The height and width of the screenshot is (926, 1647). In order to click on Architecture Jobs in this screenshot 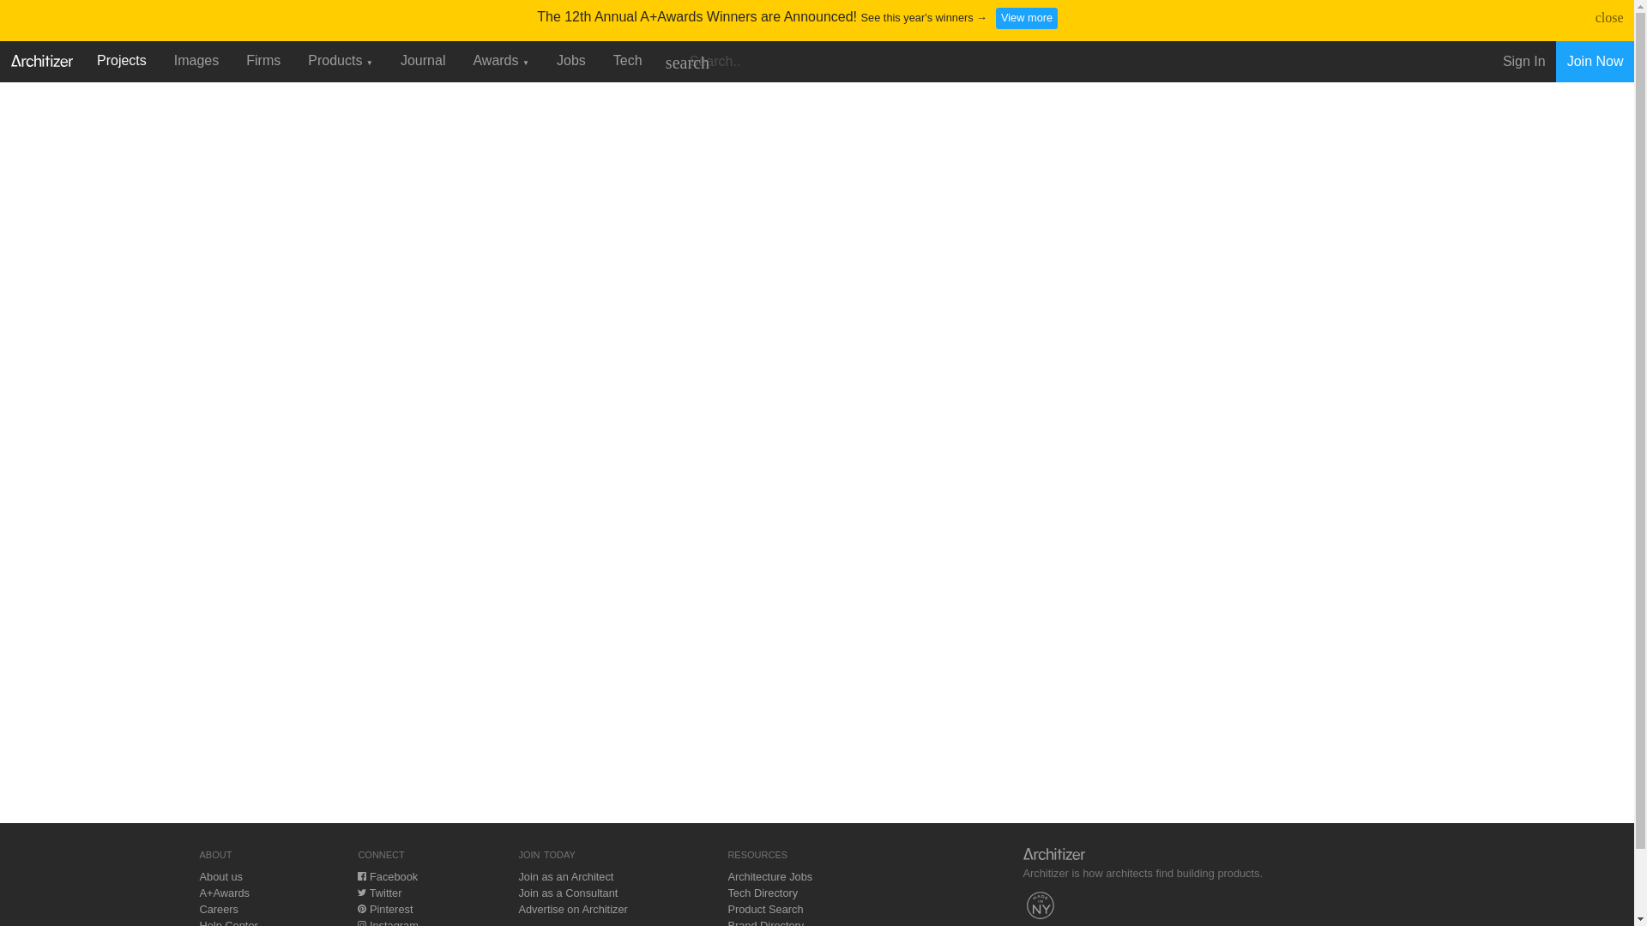, I will do `click(769, 876)`.